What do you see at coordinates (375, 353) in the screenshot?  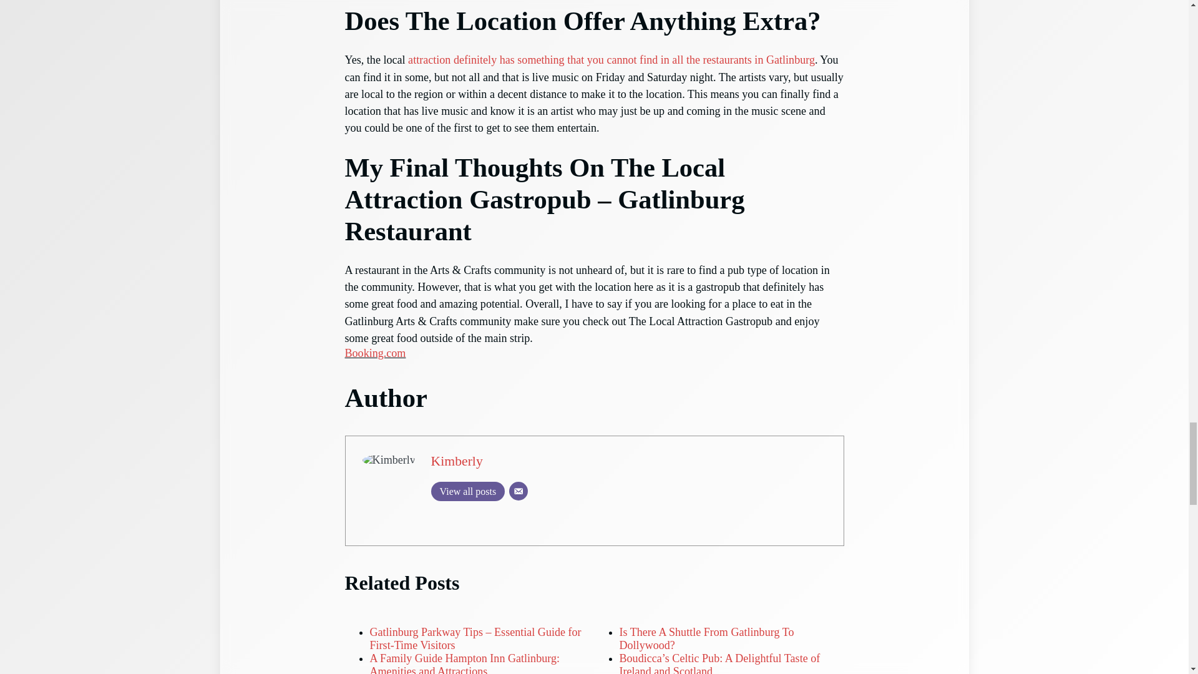 I see `Booking.com` at bounding box center [375, 353].